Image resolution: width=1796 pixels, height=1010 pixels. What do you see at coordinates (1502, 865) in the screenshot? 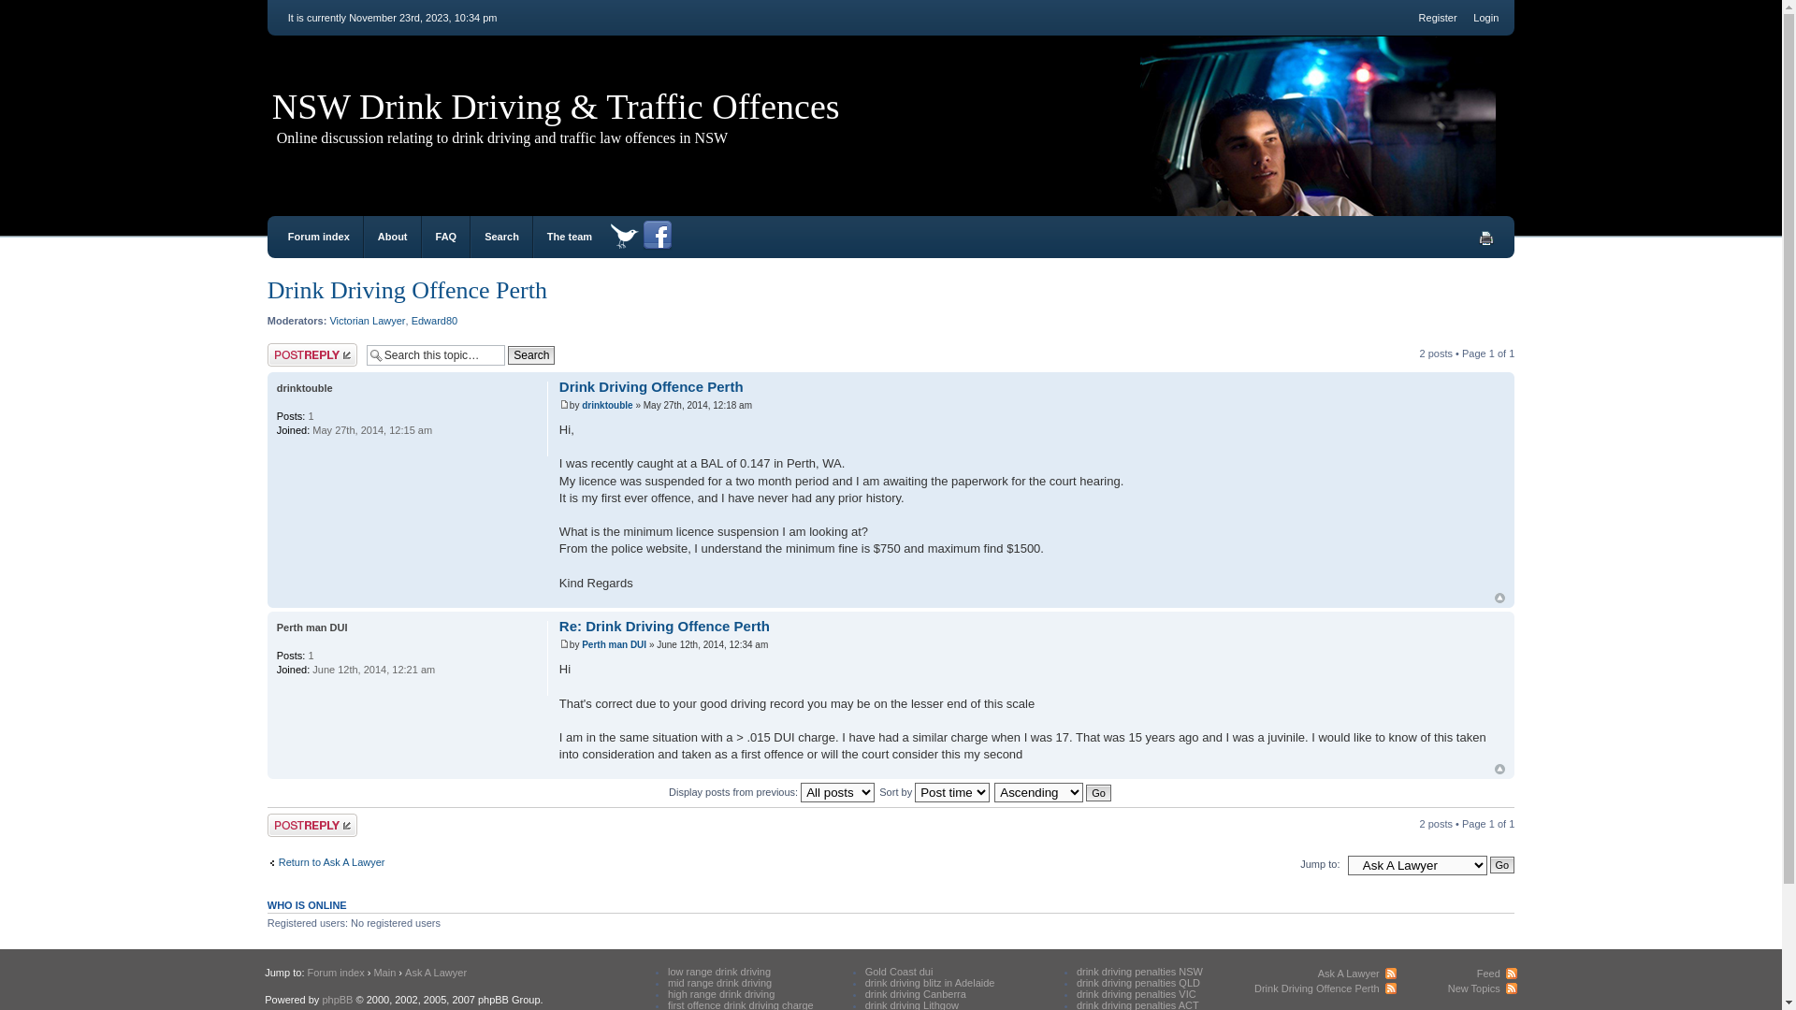
I see `Go` at bounding box center [1502, 865].